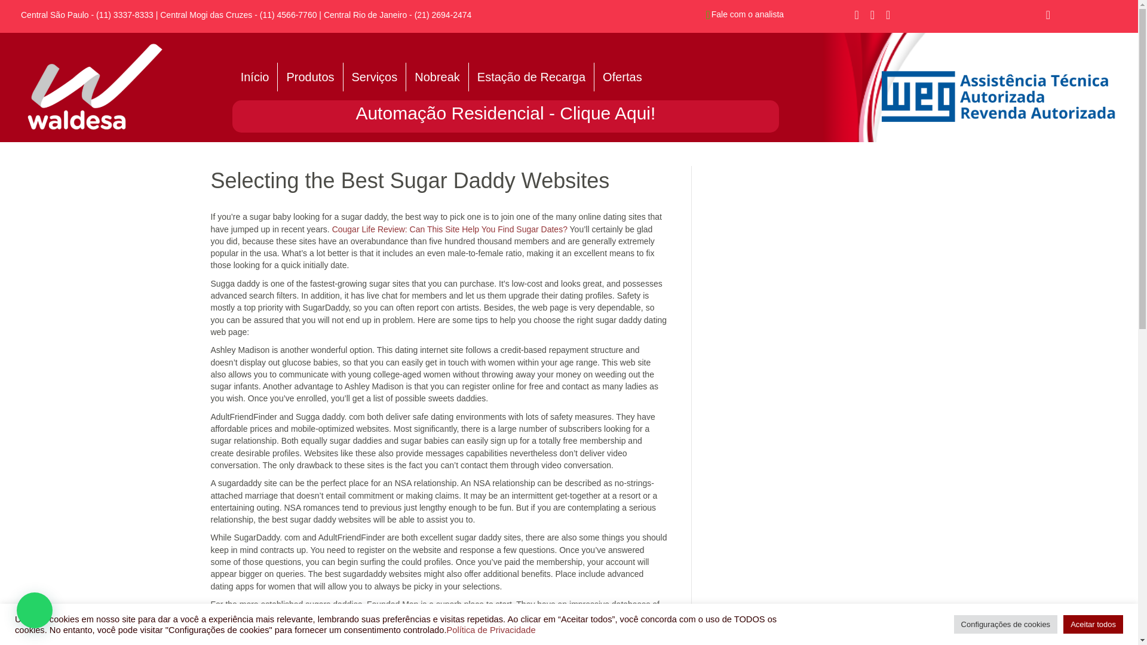 The height and width of the screenshot is (645, 1147). What do you see at coordinates (747, 14) in the screenshot?
I see `Fale com o analista` at bounding box center [747, 14].